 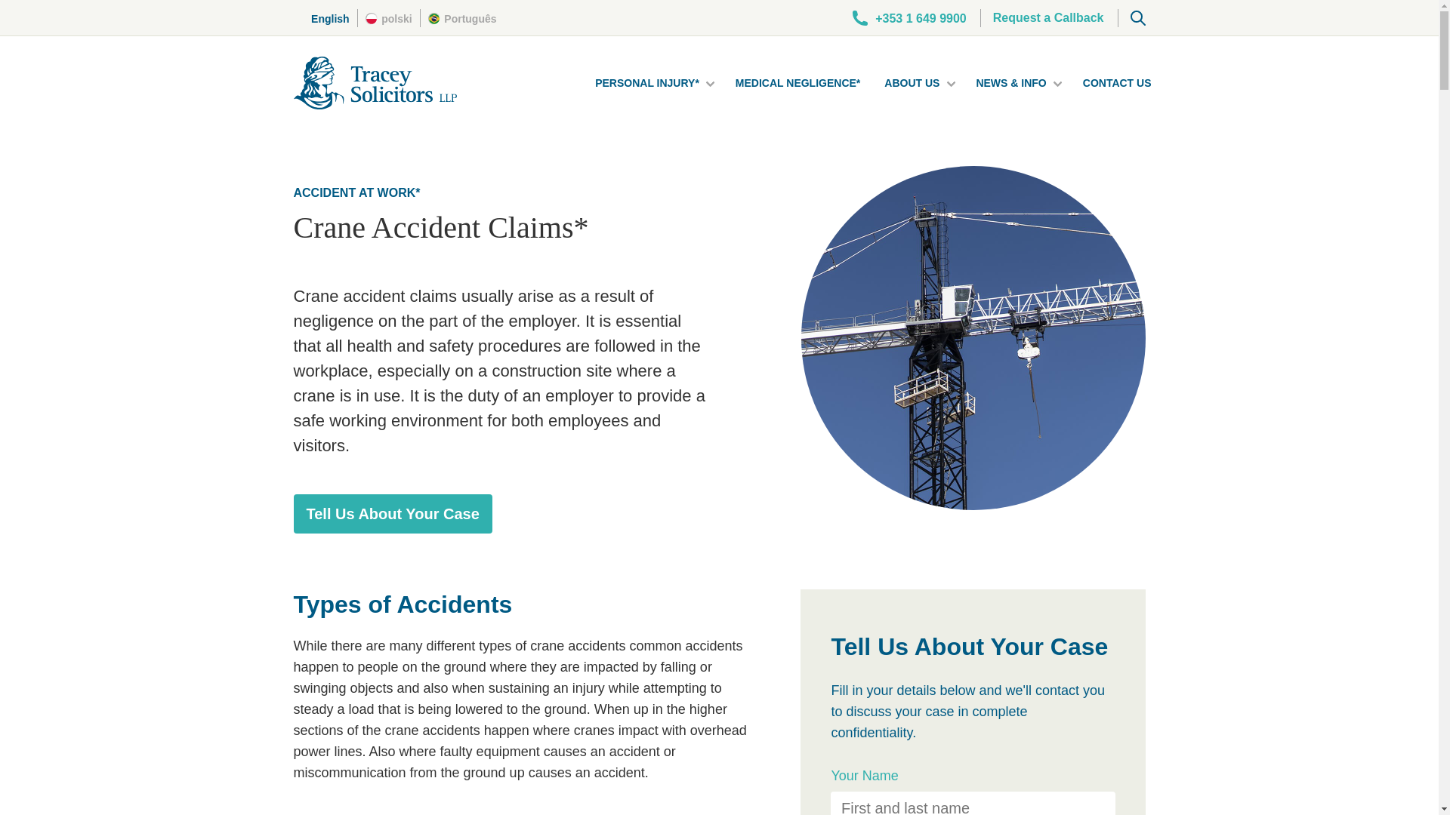 What do you see at coordinates (328, 18) in the screenshot?
I see `English` at bounding box center [328, 18].